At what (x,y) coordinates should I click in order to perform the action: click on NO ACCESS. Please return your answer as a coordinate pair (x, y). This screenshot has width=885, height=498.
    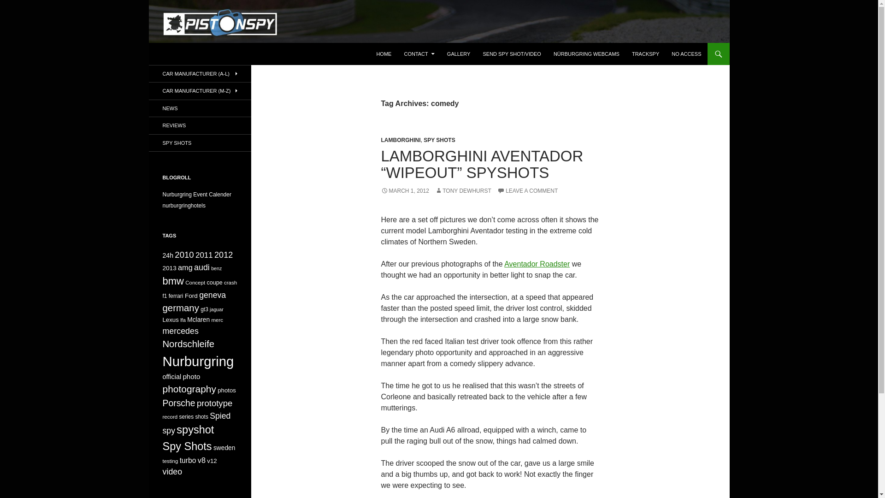
    Looking at the image, I should click on (686, 53).